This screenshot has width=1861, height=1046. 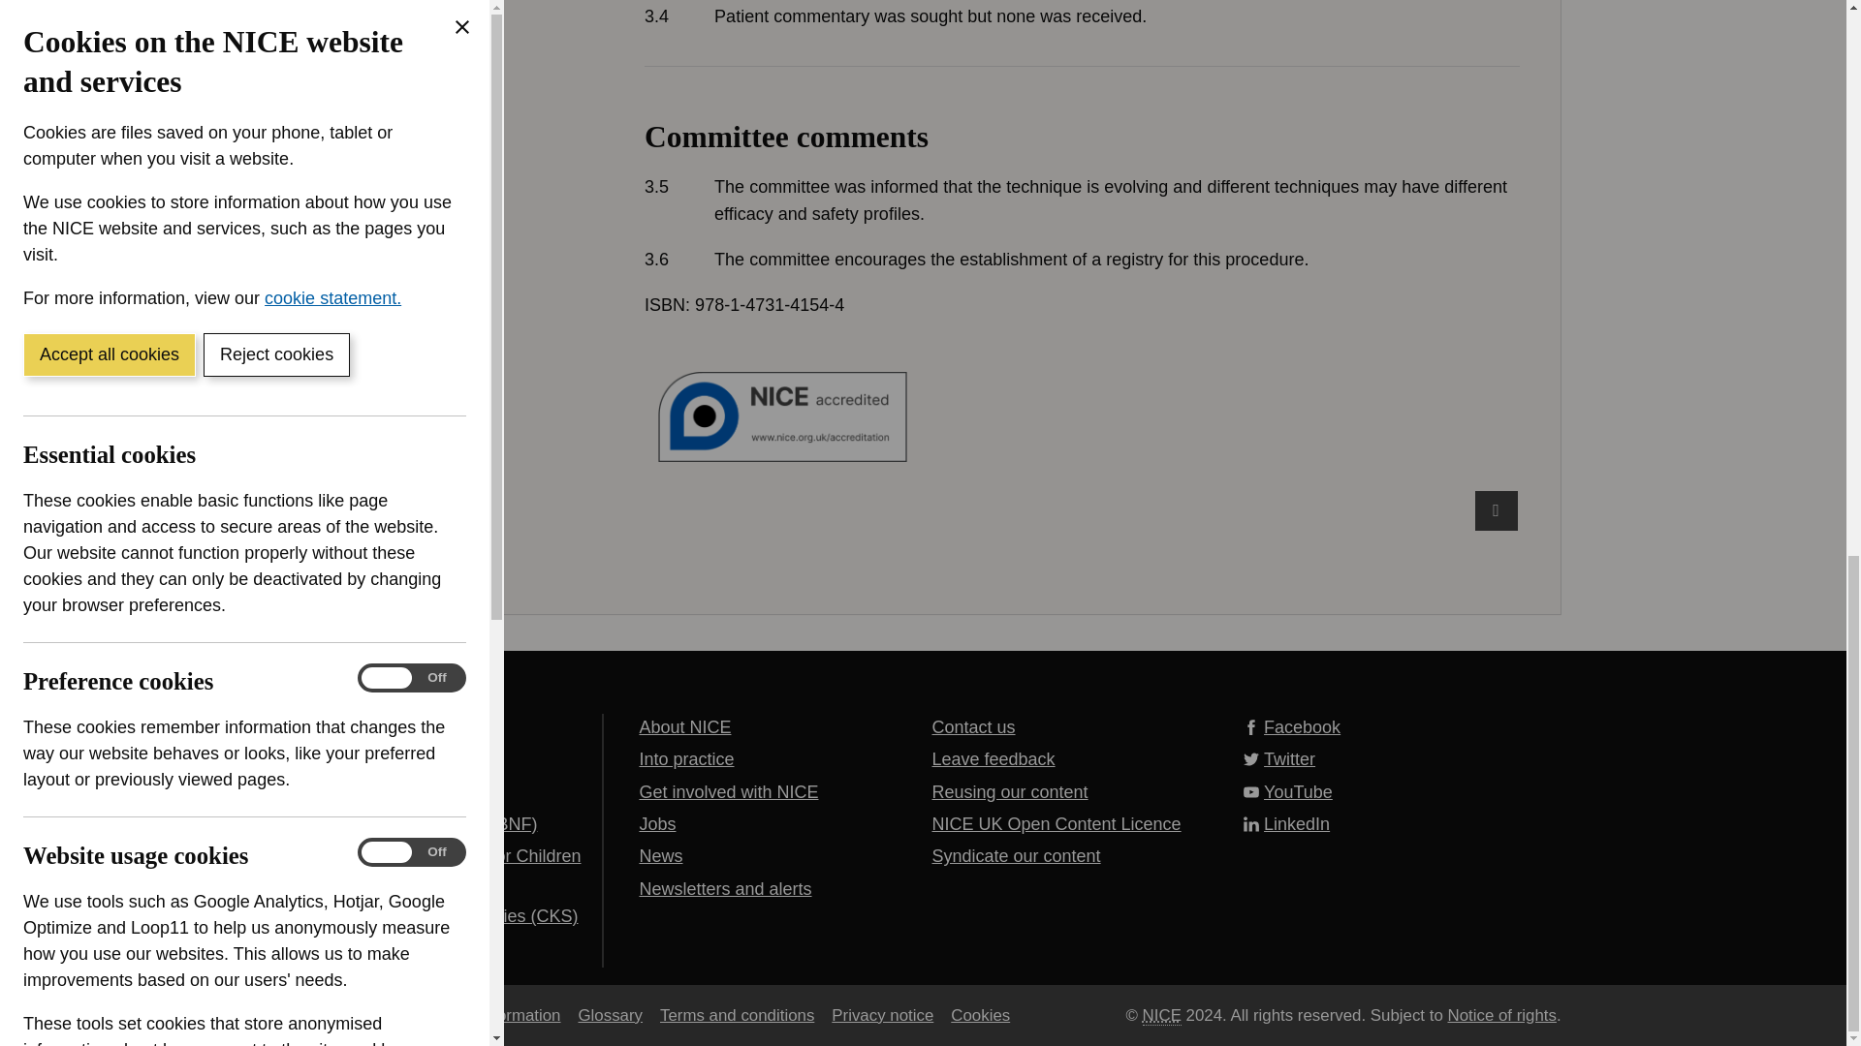 What do you see at coordinates (167, 399) in the screenshot?
I see `Show vendors within this category` at bounding box center [167, 399].